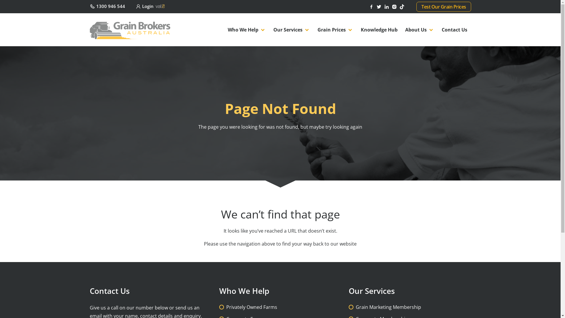  Describe the element at coordinates (388, 307) in the screenshot. I see `Grain Marketing Membership` at that location.